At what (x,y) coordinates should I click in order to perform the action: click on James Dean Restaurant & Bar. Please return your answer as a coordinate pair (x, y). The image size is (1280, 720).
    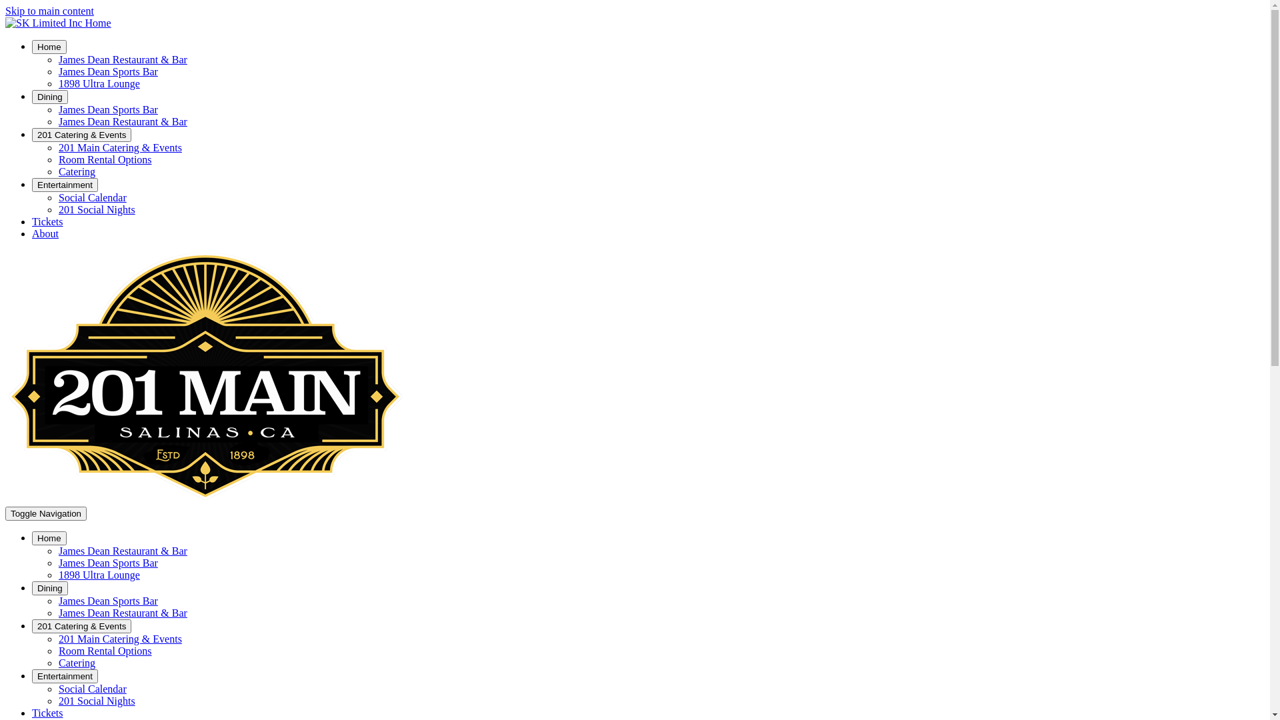
    Looking at the image, I should click on (123, 121).